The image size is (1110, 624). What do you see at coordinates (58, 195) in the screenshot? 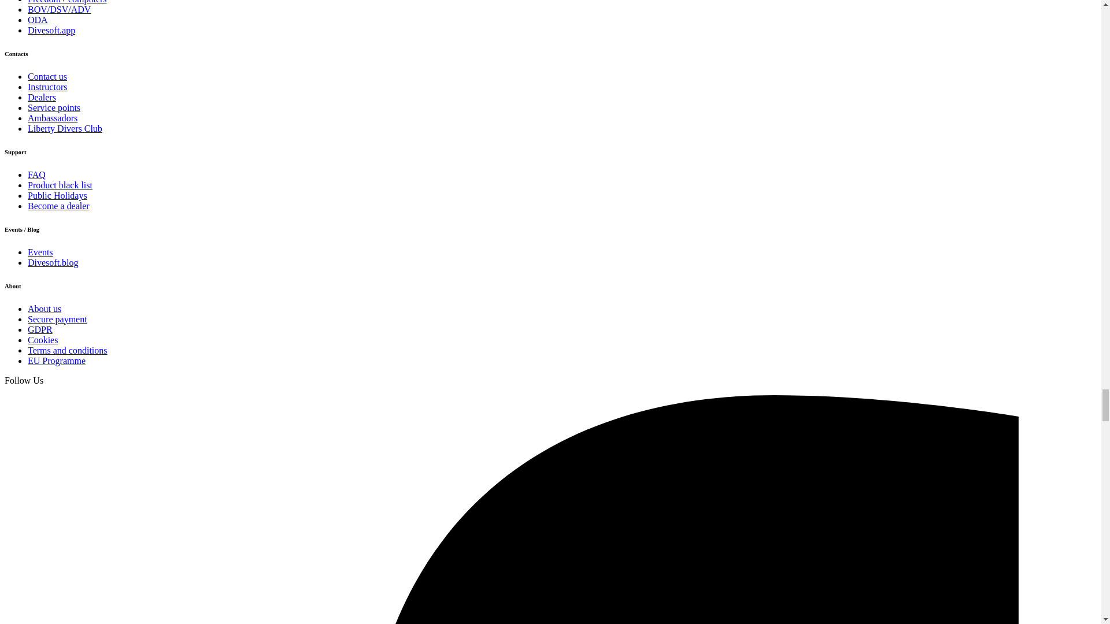
I see `Public Holidays` at bounding box center [58, 195].